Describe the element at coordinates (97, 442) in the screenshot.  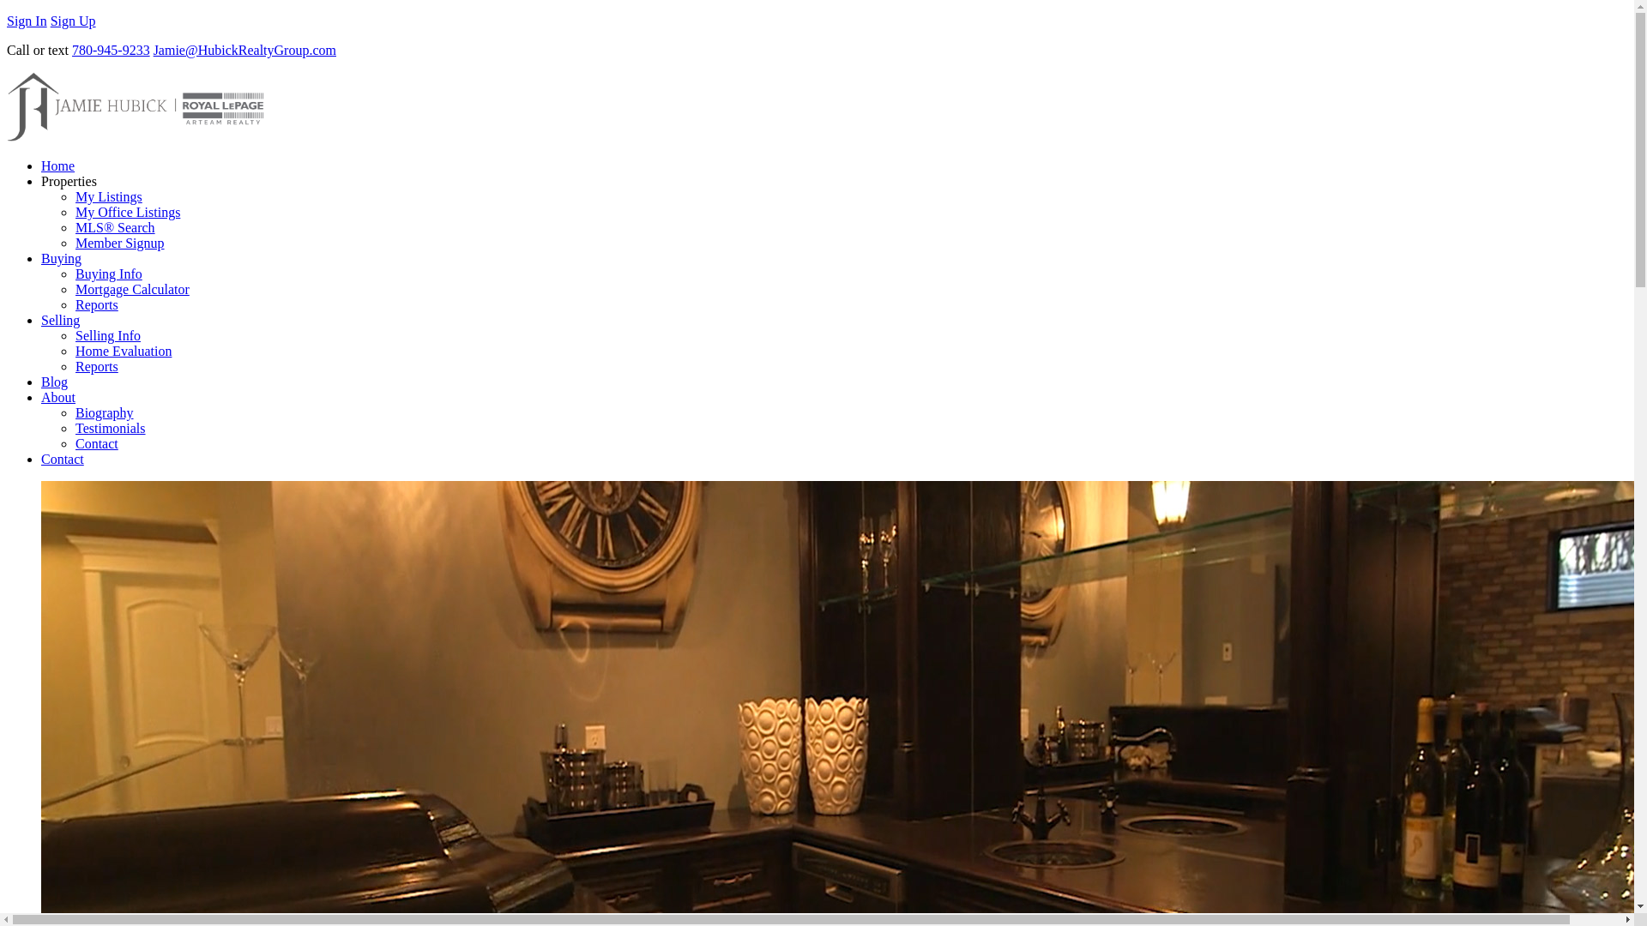
I see `Contact` at that location.